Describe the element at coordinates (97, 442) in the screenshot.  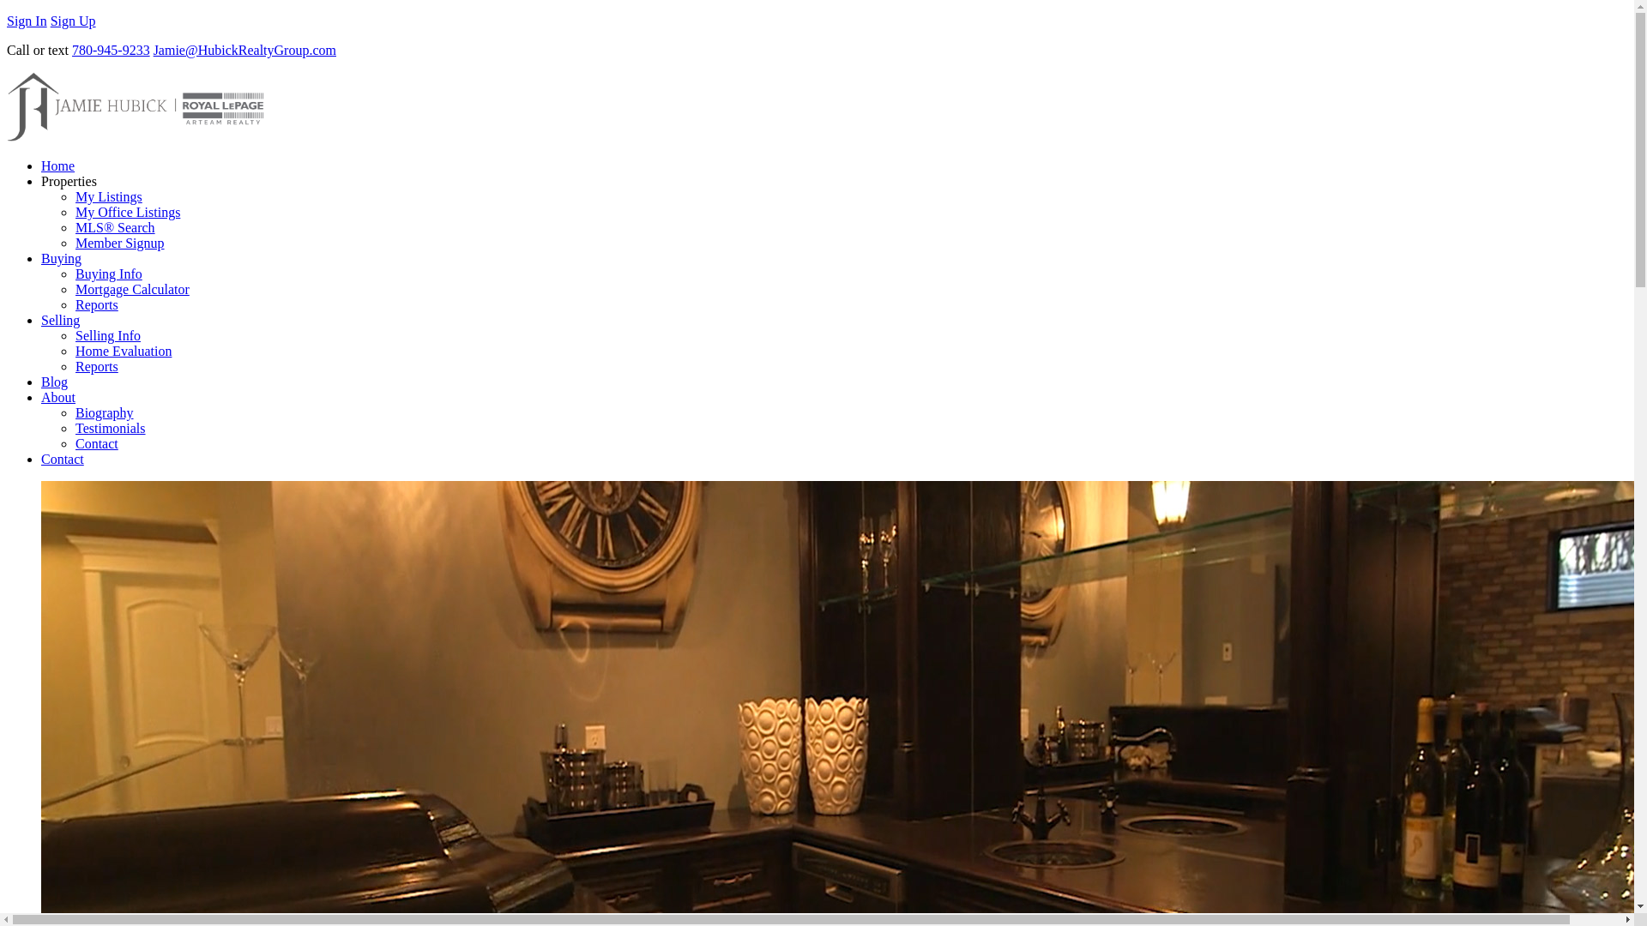
I see `Contact` at that location.